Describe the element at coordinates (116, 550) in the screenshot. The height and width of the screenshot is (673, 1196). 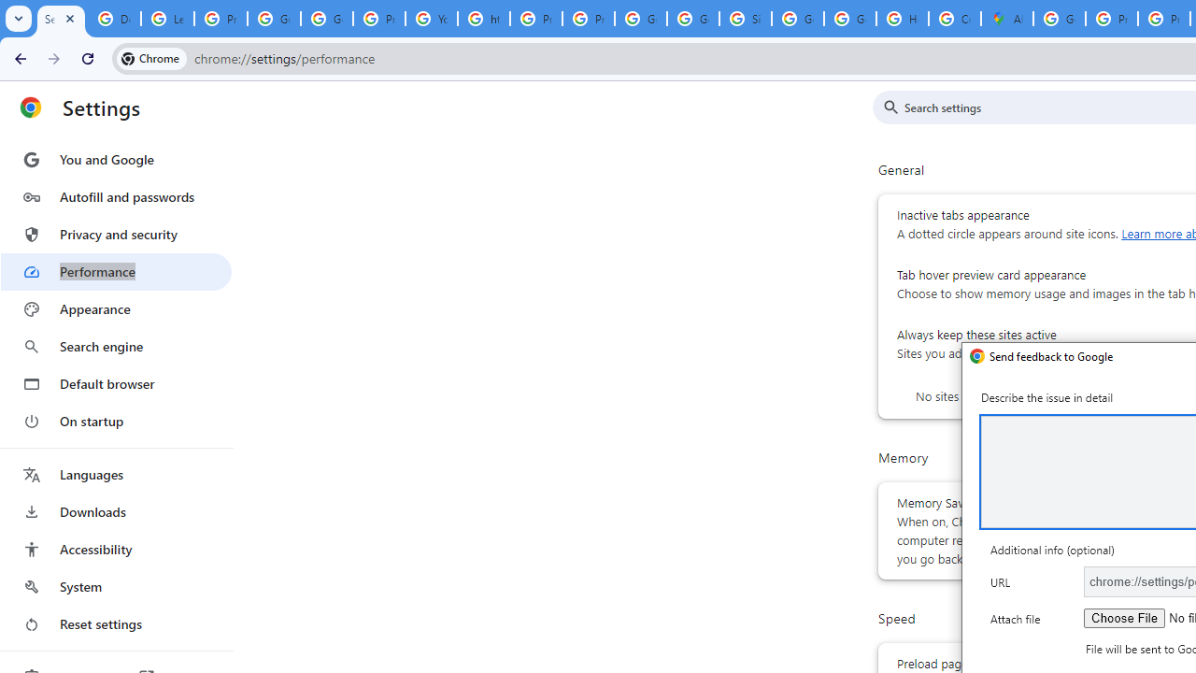
I see `Accessibility` at that location.